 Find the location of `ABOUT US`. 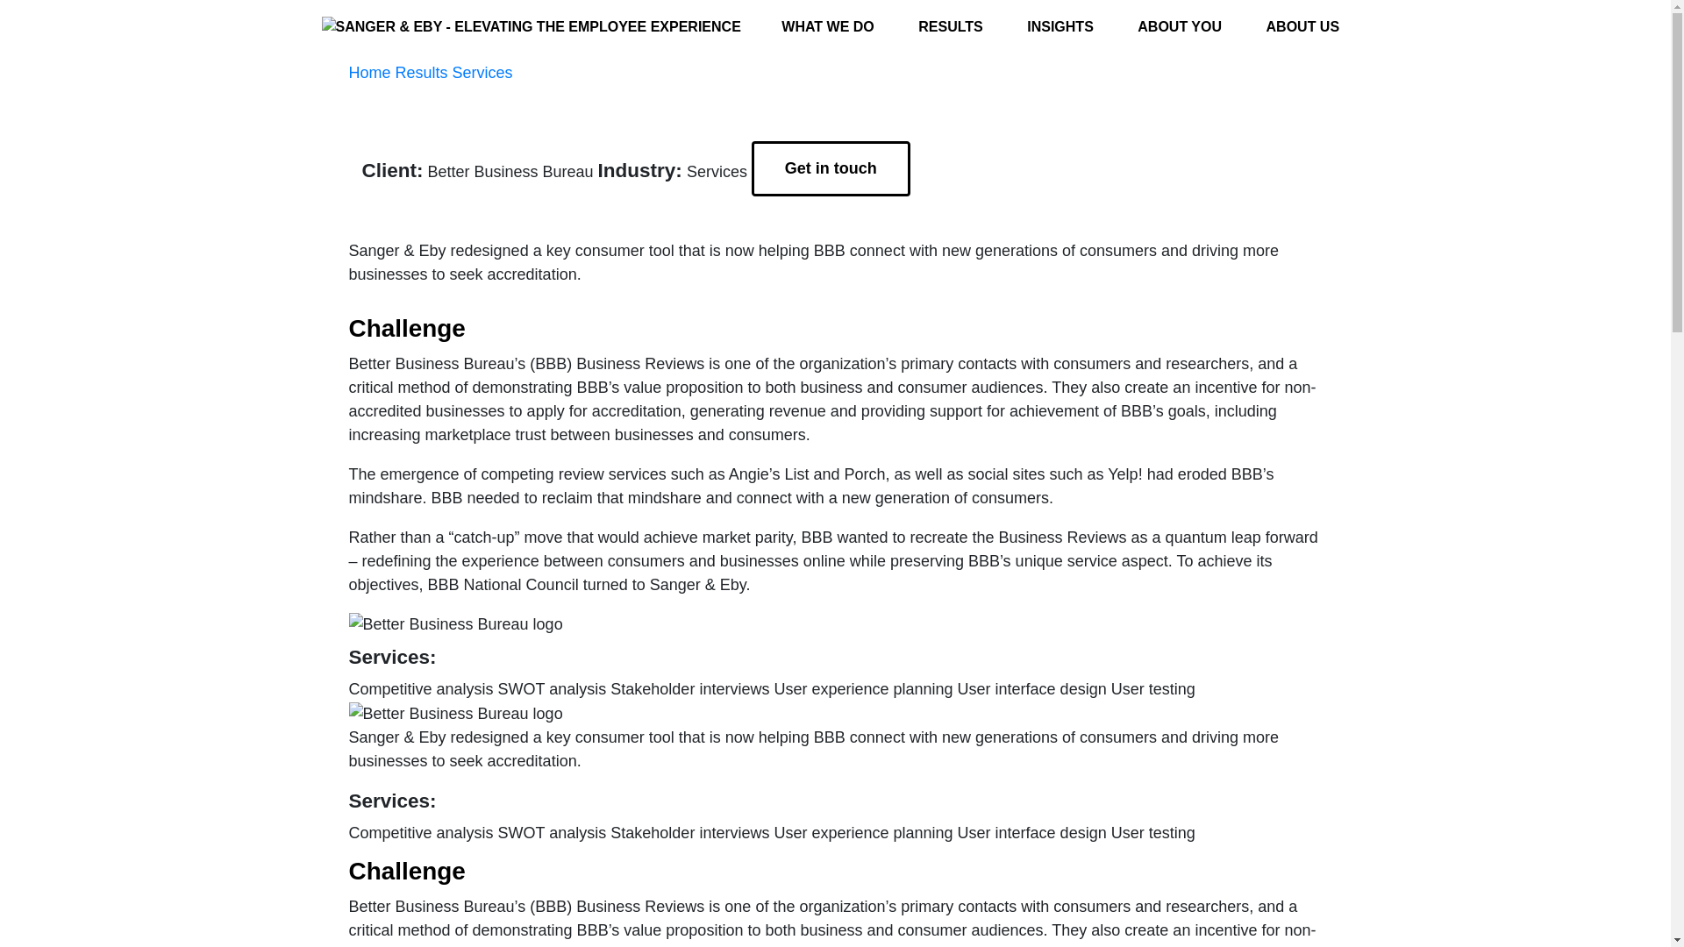

ABOUT US is located at coordinates (1303, 26).